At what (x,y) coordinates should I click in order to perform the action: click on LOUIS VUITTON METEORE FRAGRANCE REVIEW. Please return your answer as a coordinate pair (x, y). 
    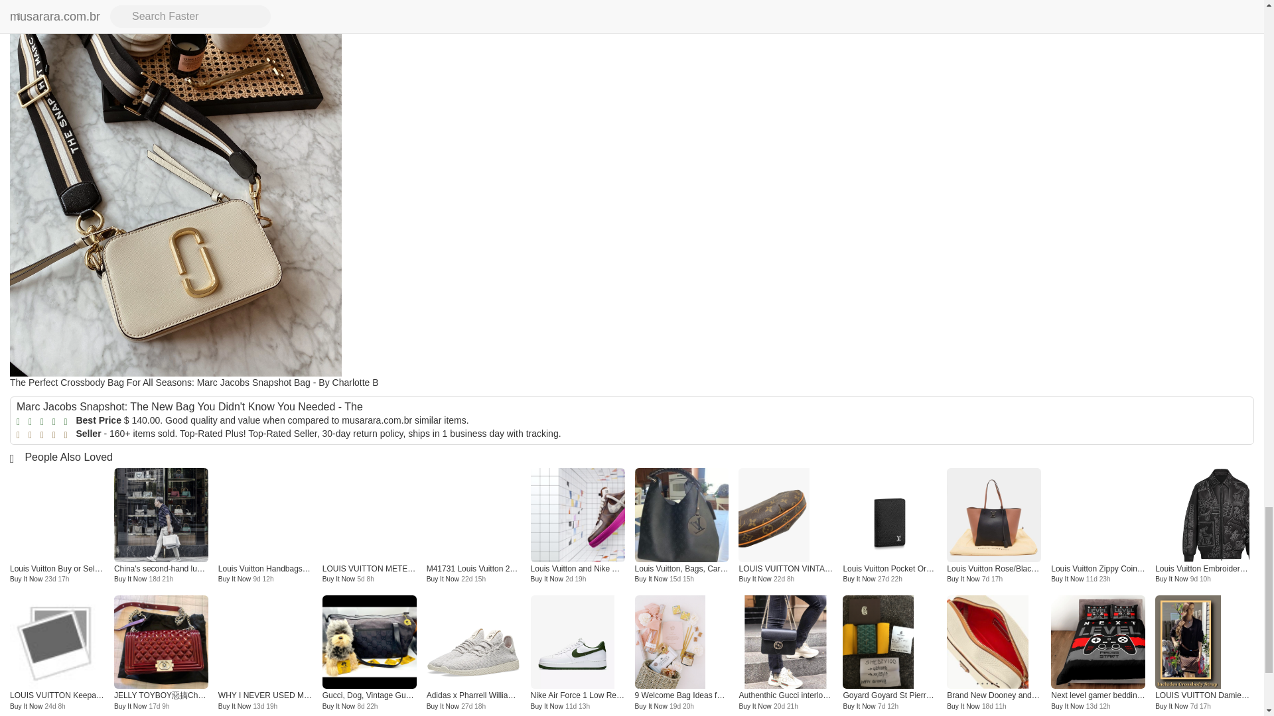
    Looking at the image, I should click on (369, 521).